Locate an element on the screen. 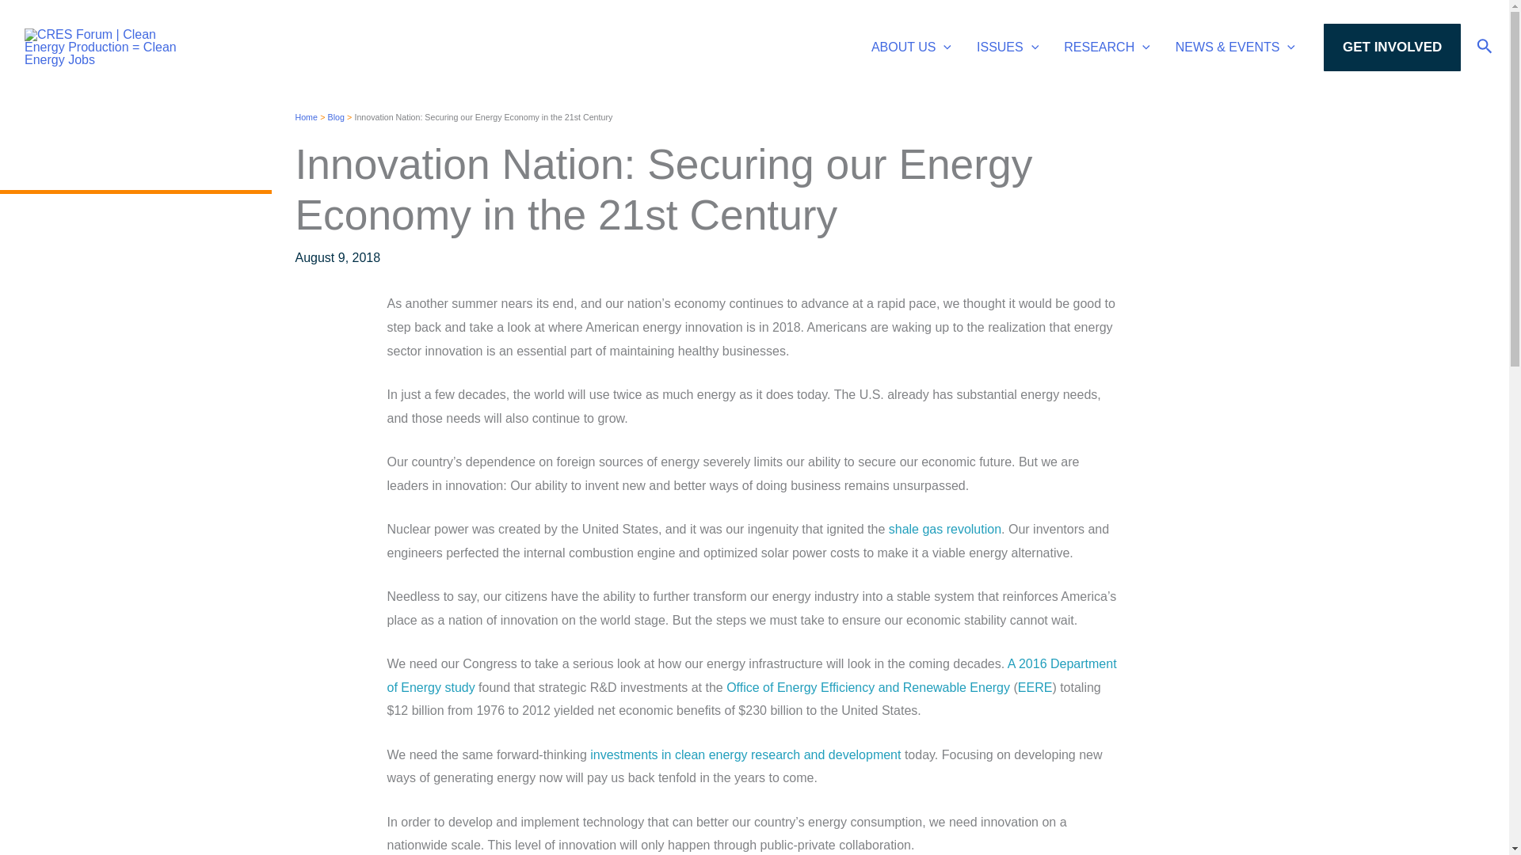 The height and width of the screenshot is (855, 1521). GET INVOLVED is located at coordinates (1391, 47).